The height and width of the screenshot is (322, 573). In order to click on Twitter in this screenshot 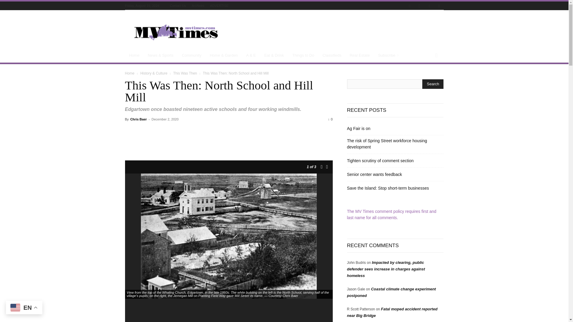, I will do `click(429, 6)`.